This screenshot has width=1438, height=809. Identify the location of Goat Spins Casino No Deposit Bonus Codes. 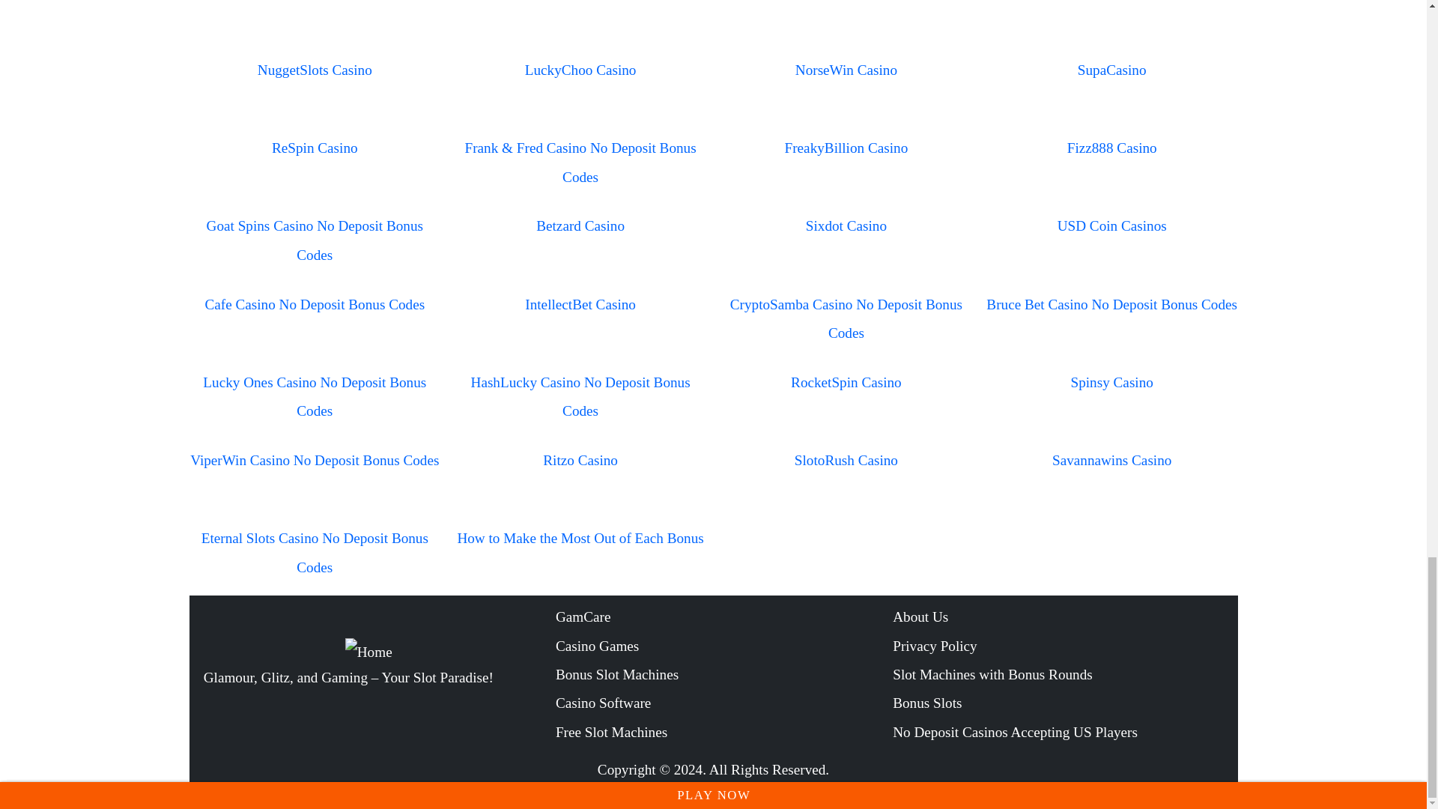
(315, 240).